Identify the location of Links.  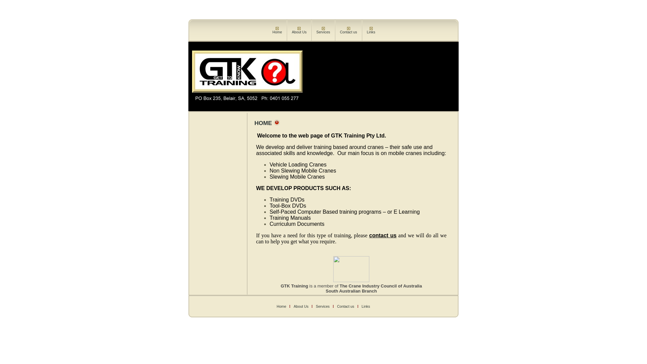
(371, 32).